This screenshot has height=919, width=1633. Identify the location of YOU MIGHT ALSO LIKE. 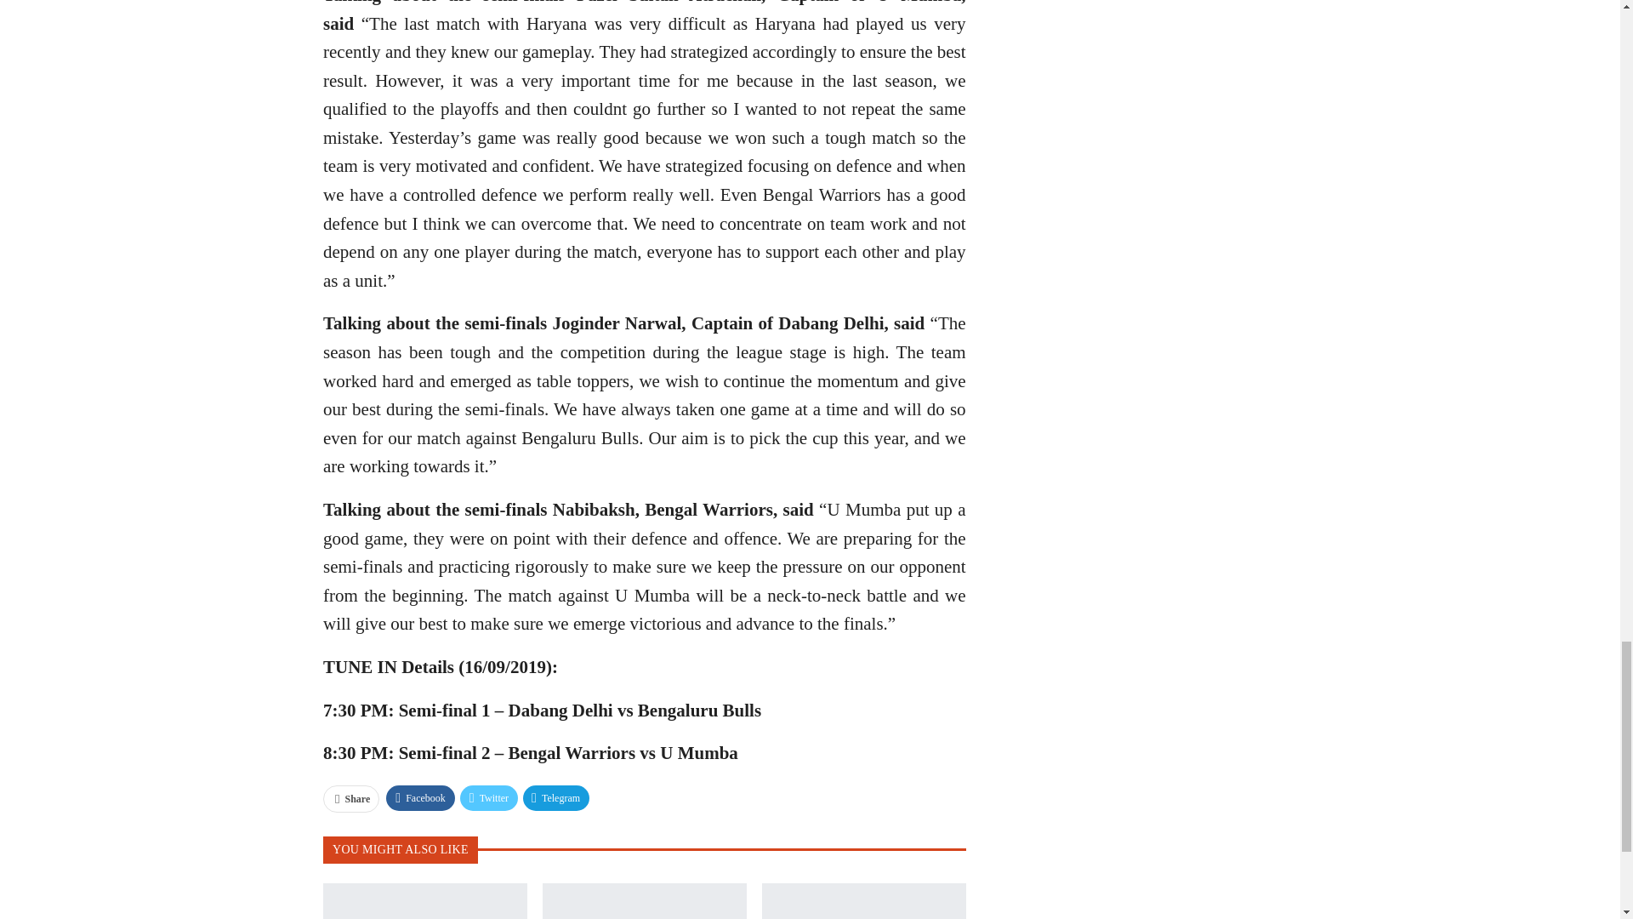
(401, 848).